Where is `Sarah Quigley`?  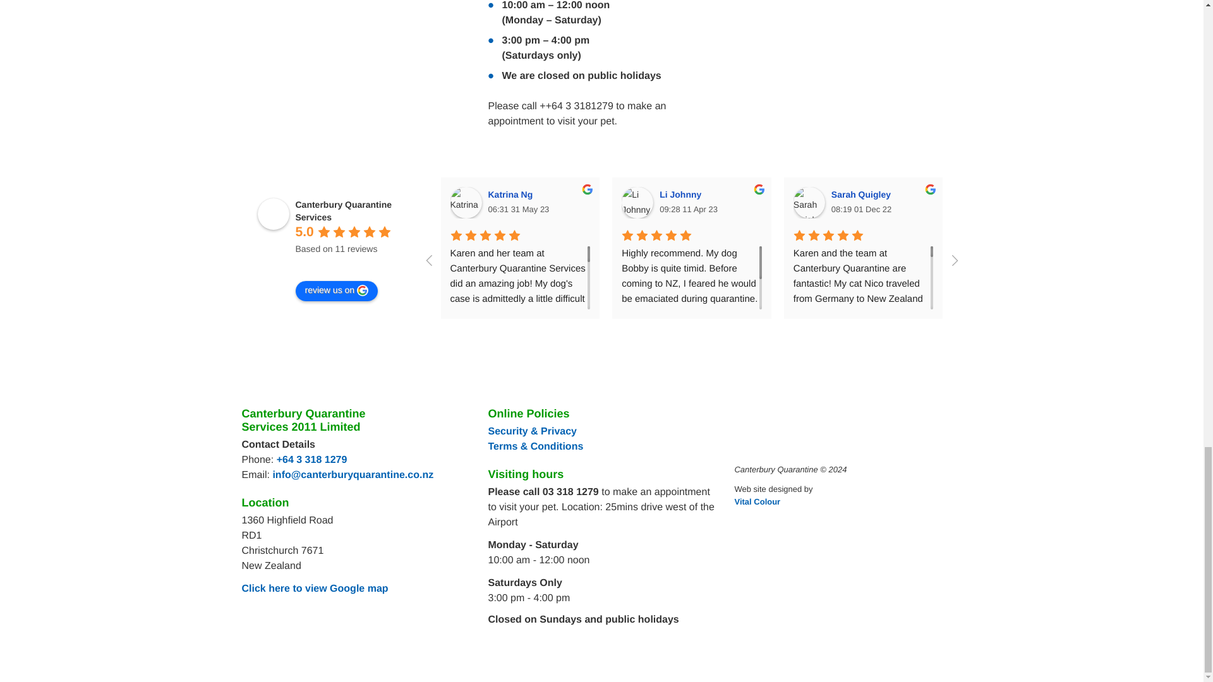
Sarah Quigley is located at coordinates (809, 202).